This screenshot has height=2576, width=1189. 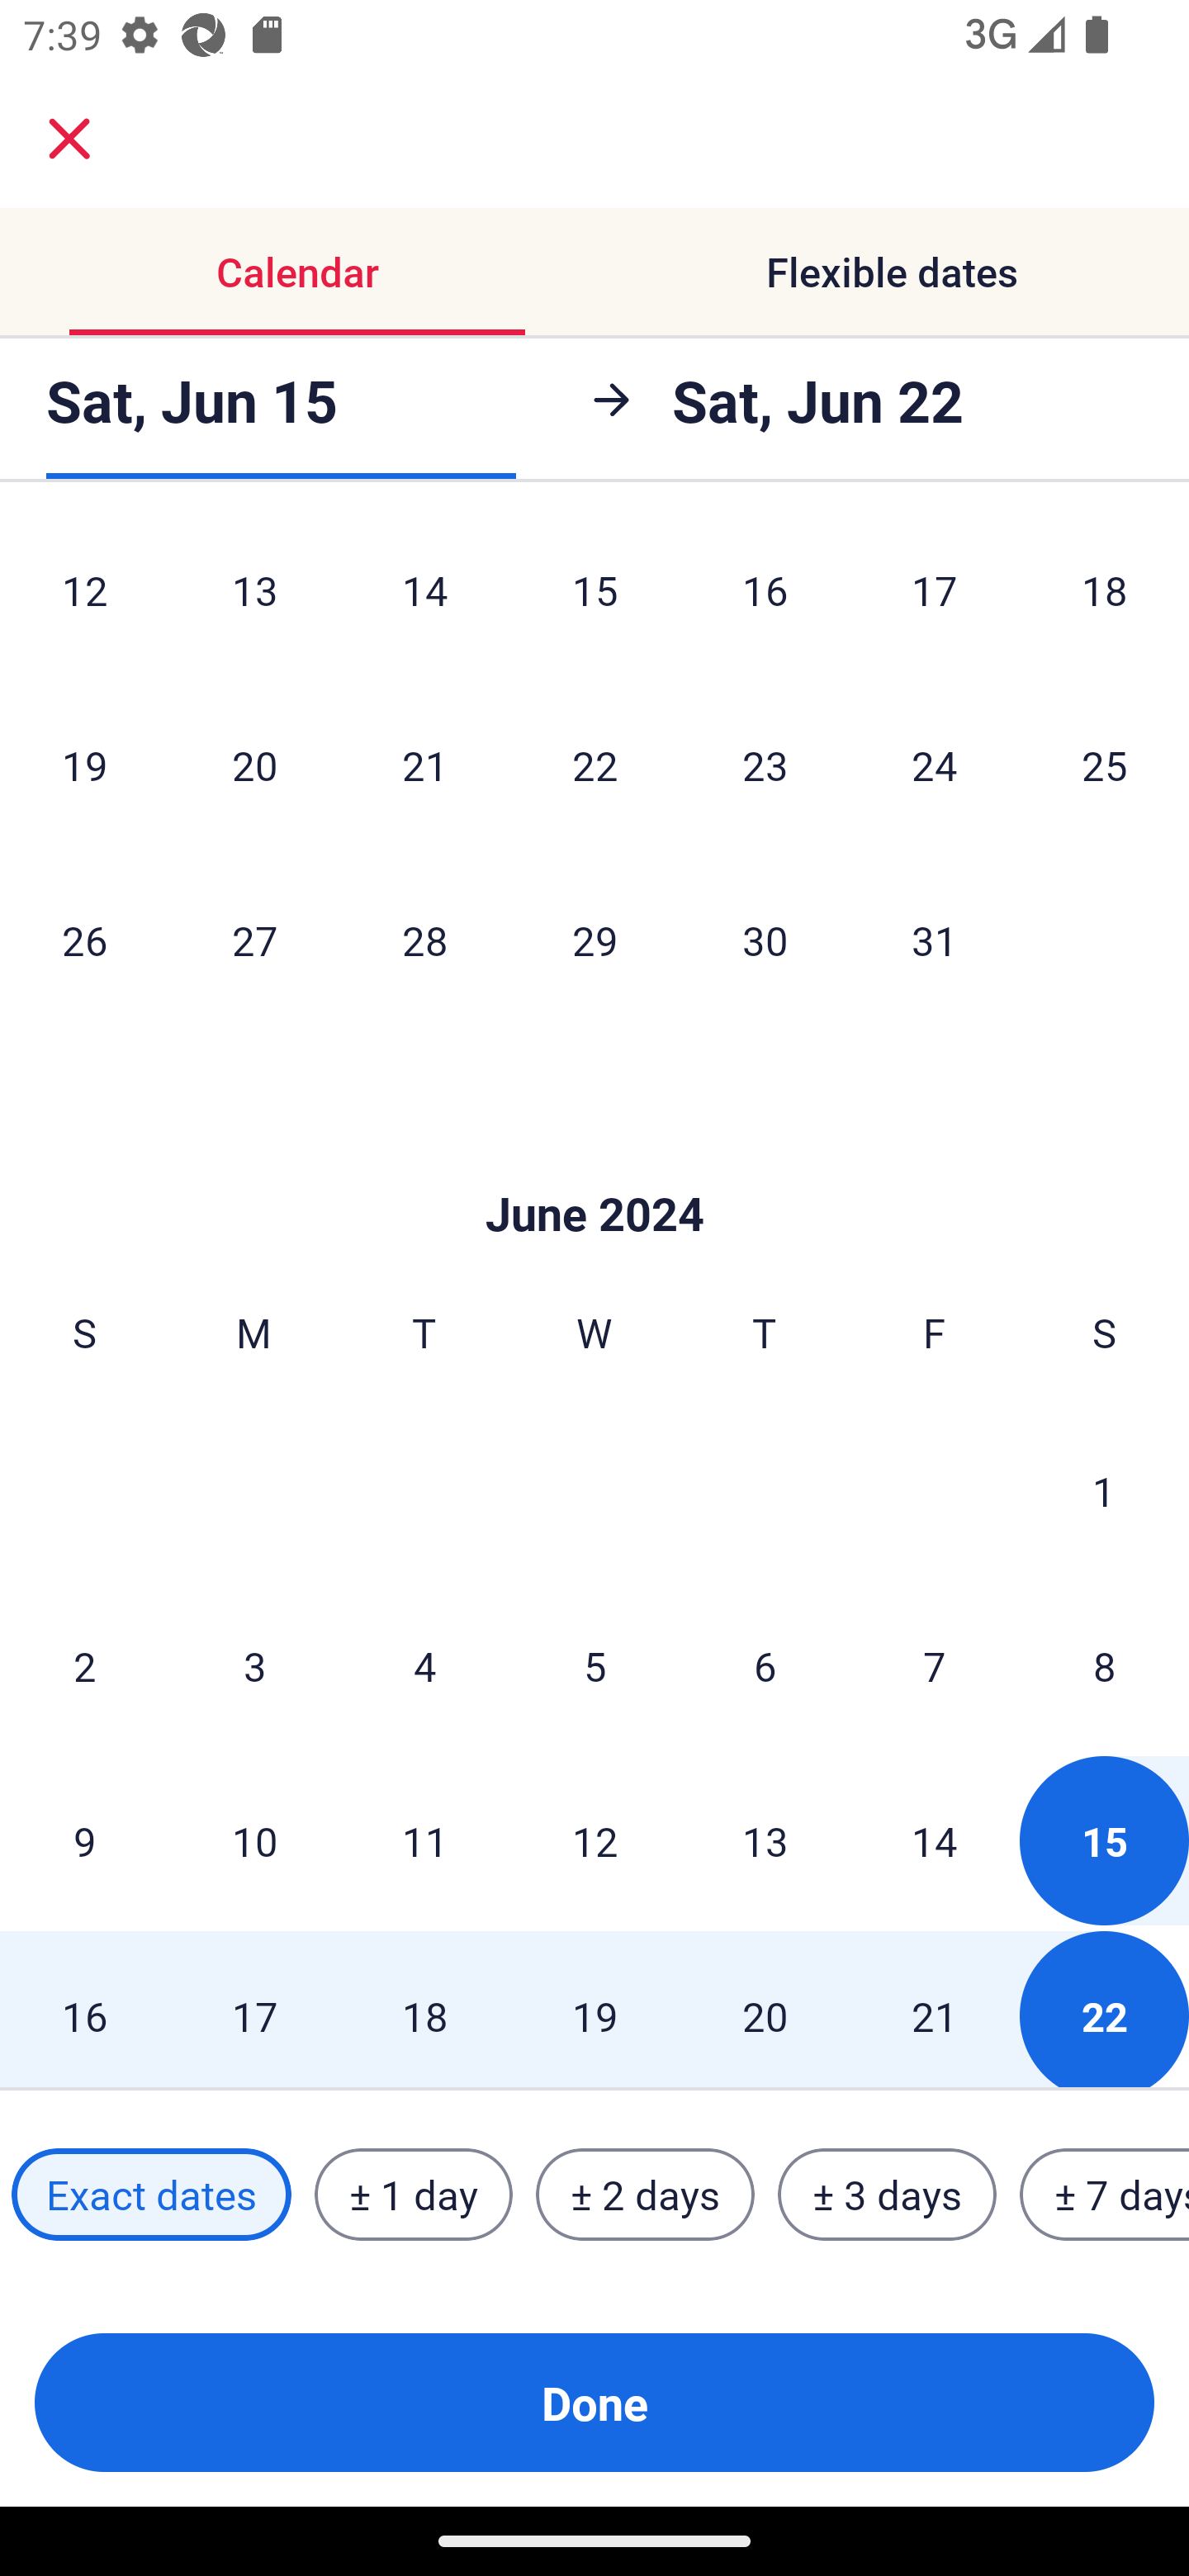 I want to click on 13 Monday, May 13, 2024, so click(x=254, y=601).